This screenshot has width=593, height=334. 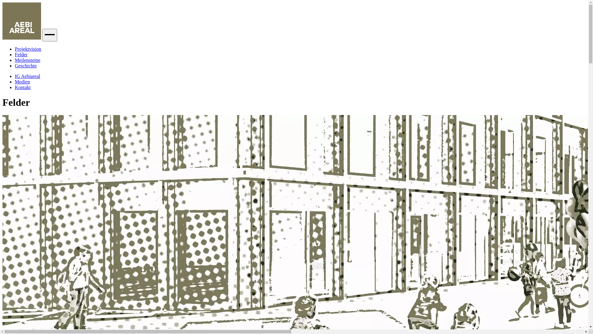 What do you see at coordinates (21, 54) in the screenshot?
I see `Felder` at bounding box center [21, 54].